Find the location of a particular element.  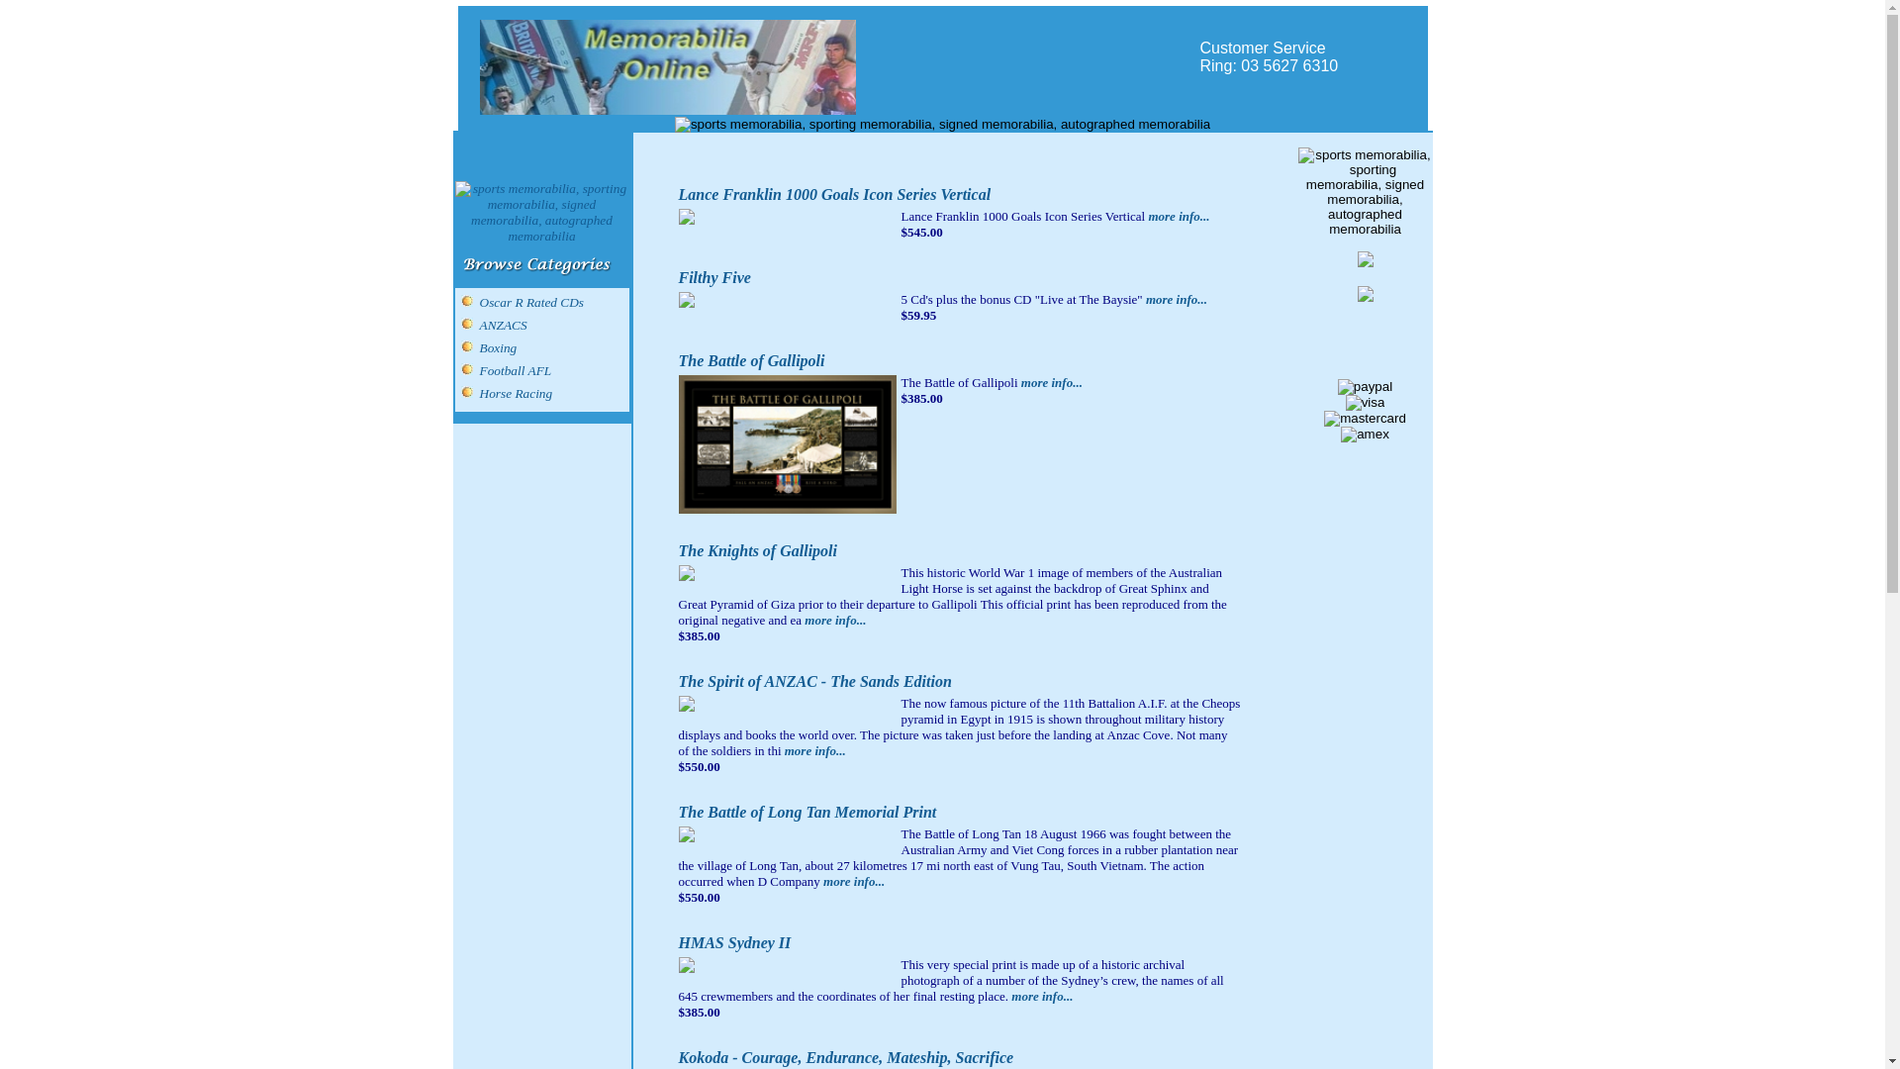

The Battle of Long Tan Memorial Print is located at coordinates (807, 815).